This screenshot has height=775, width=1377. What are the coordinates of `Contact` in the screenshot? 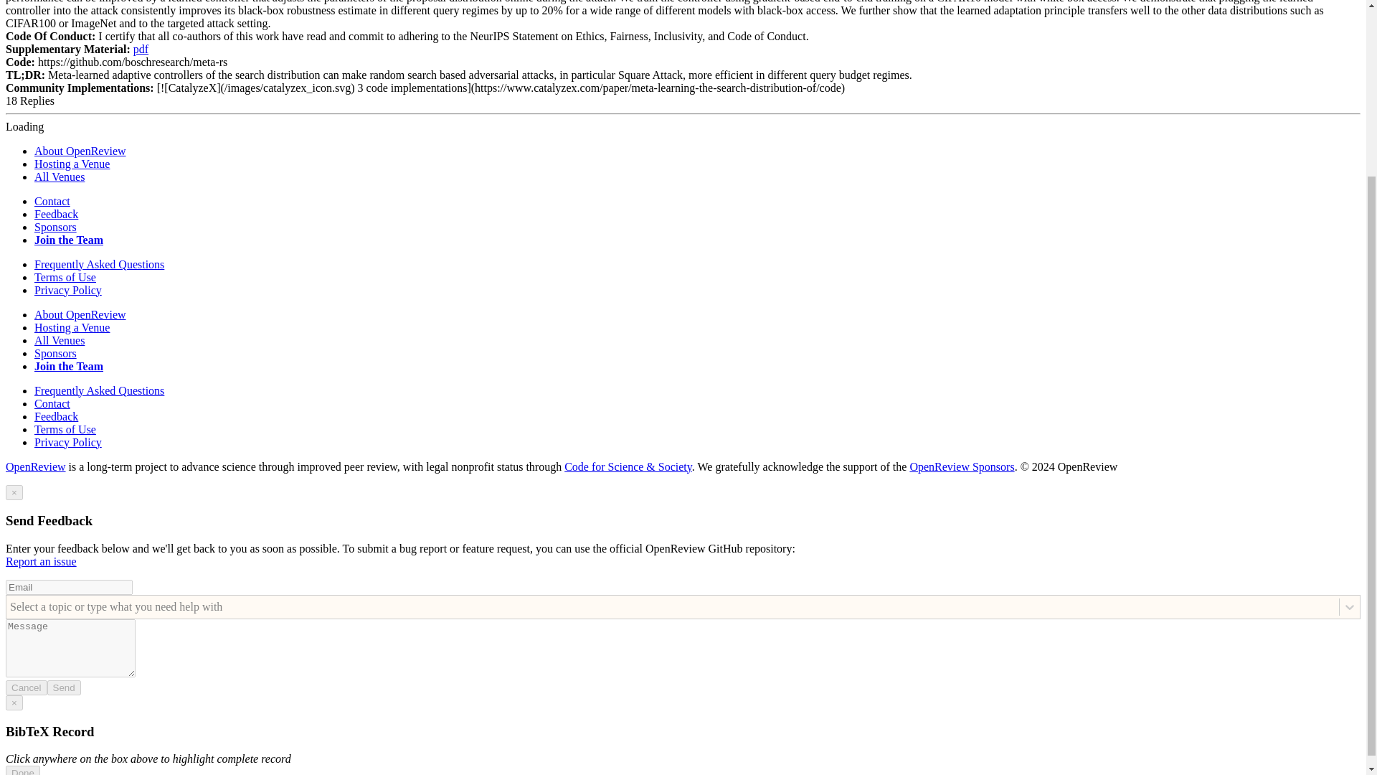 It's located at (52, 403).